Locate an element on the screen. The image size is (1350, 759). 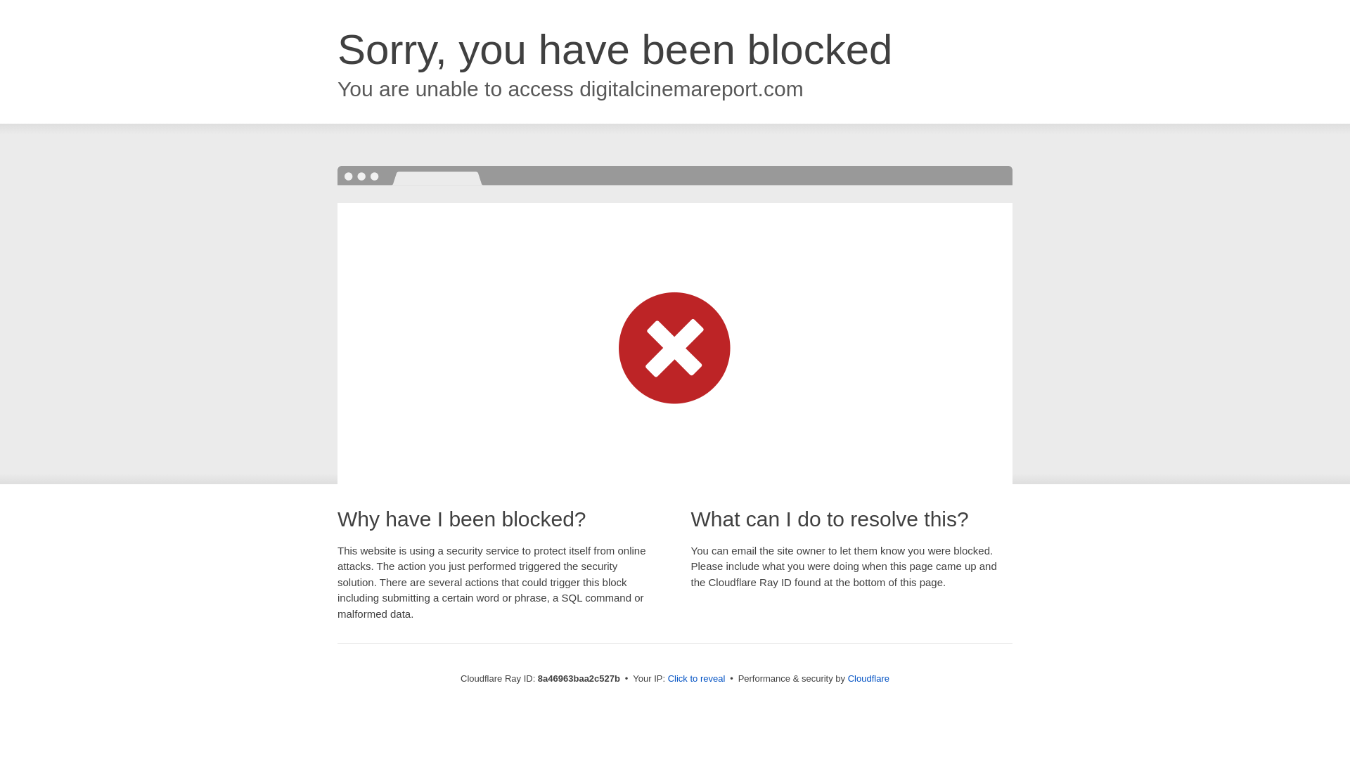
Click to reveal is located at coordinates (697, 679).